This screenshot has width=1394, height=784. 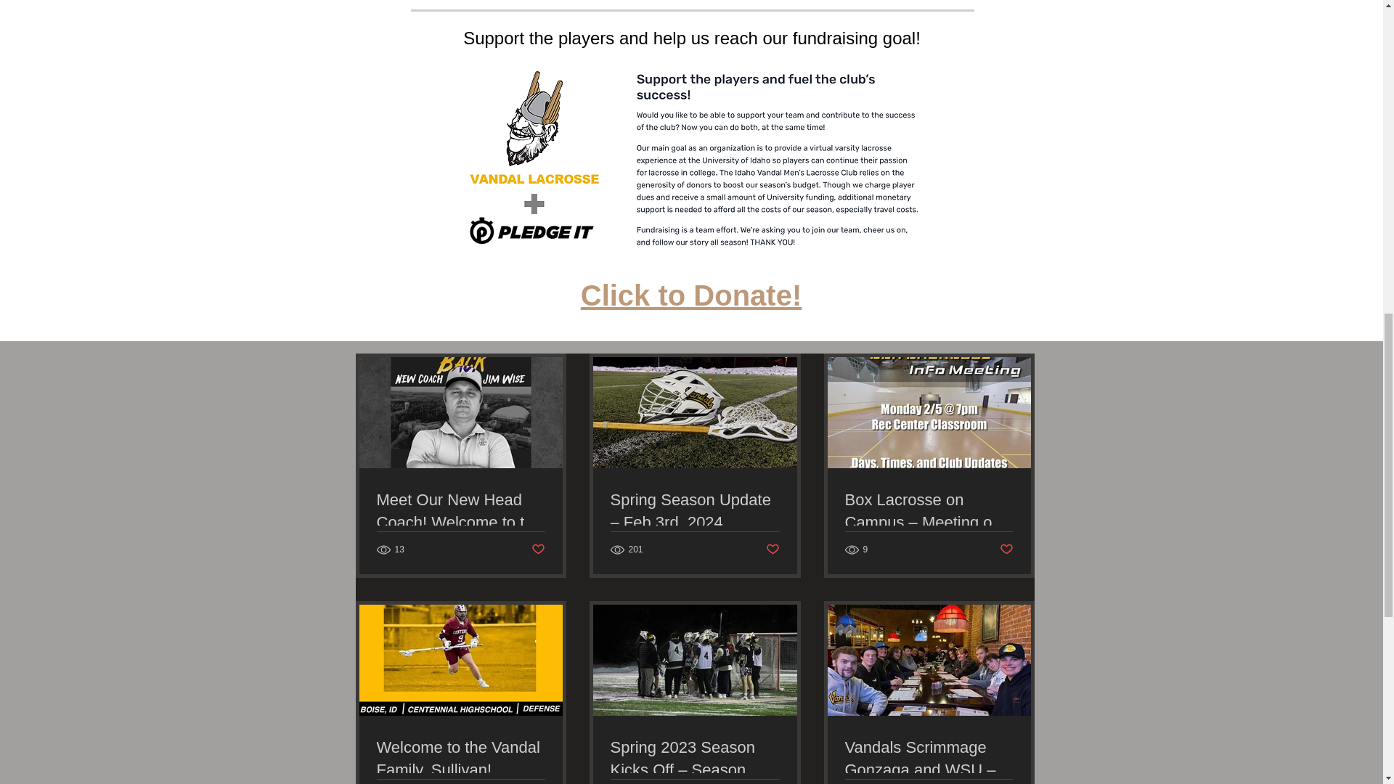 What do you see at coordinates (773, 550) in the screenshot?
I see `Post not marked as liked` at bounding box center [773, 550].